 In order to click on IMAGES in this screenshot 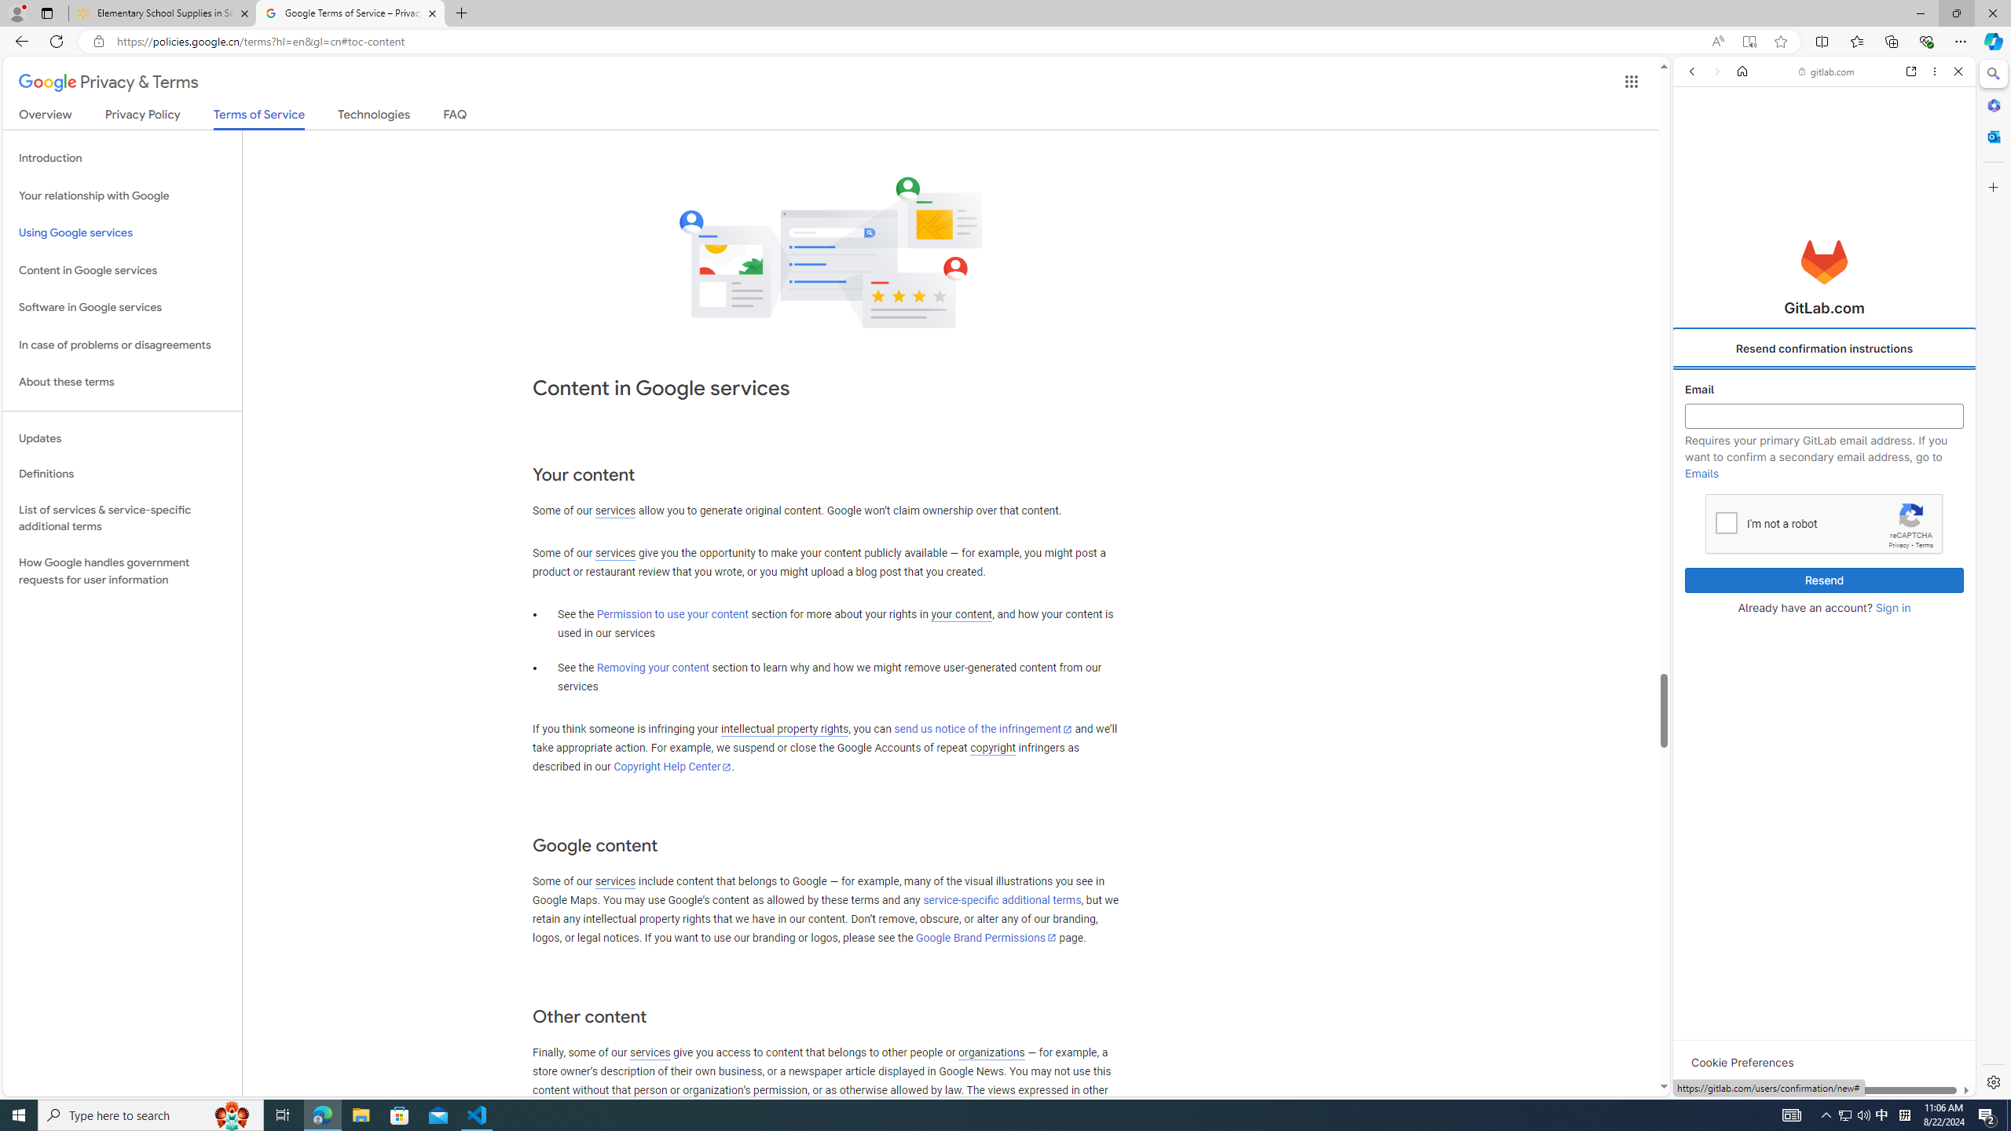, I will do `click(1741, 180)`.